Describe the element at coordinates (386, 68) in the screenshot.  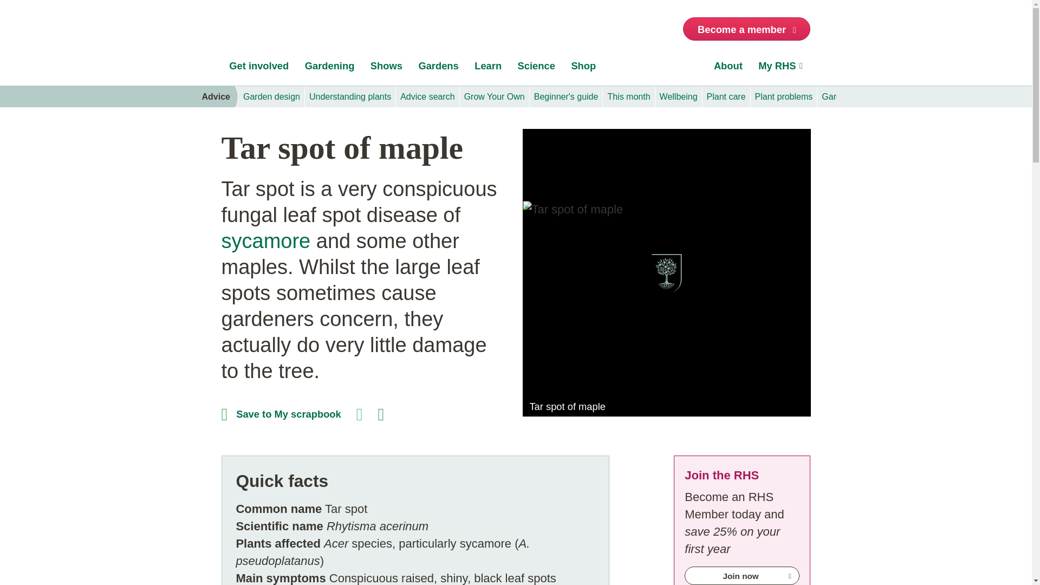
I see `Shows` at that location.